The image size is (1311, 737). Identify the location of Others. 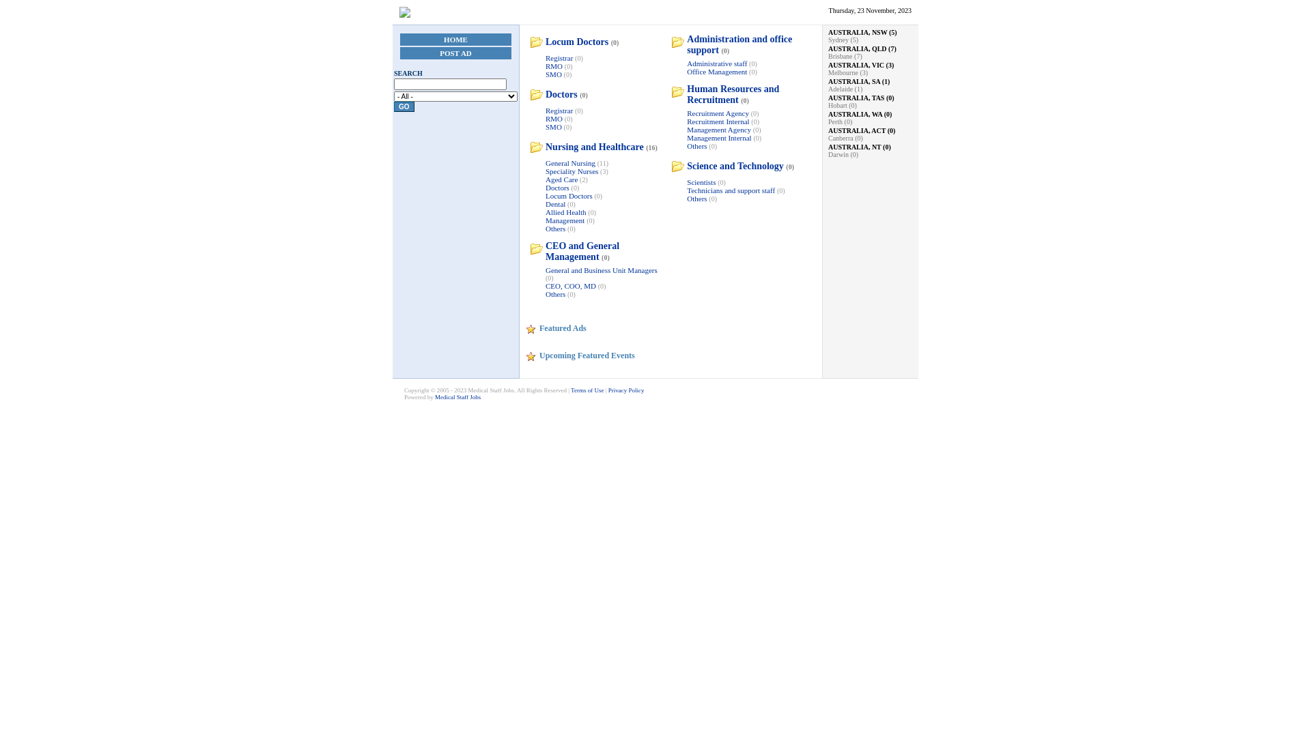
(696, 146).